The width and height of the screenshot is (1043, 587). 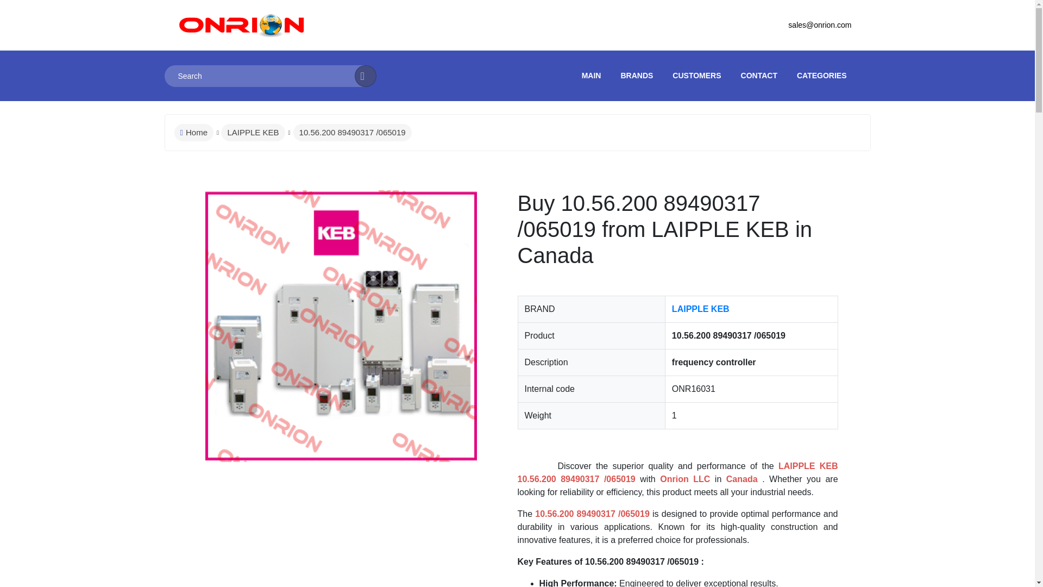 I want to click on LAIPPLE KEB, so click(x=253, y=133).